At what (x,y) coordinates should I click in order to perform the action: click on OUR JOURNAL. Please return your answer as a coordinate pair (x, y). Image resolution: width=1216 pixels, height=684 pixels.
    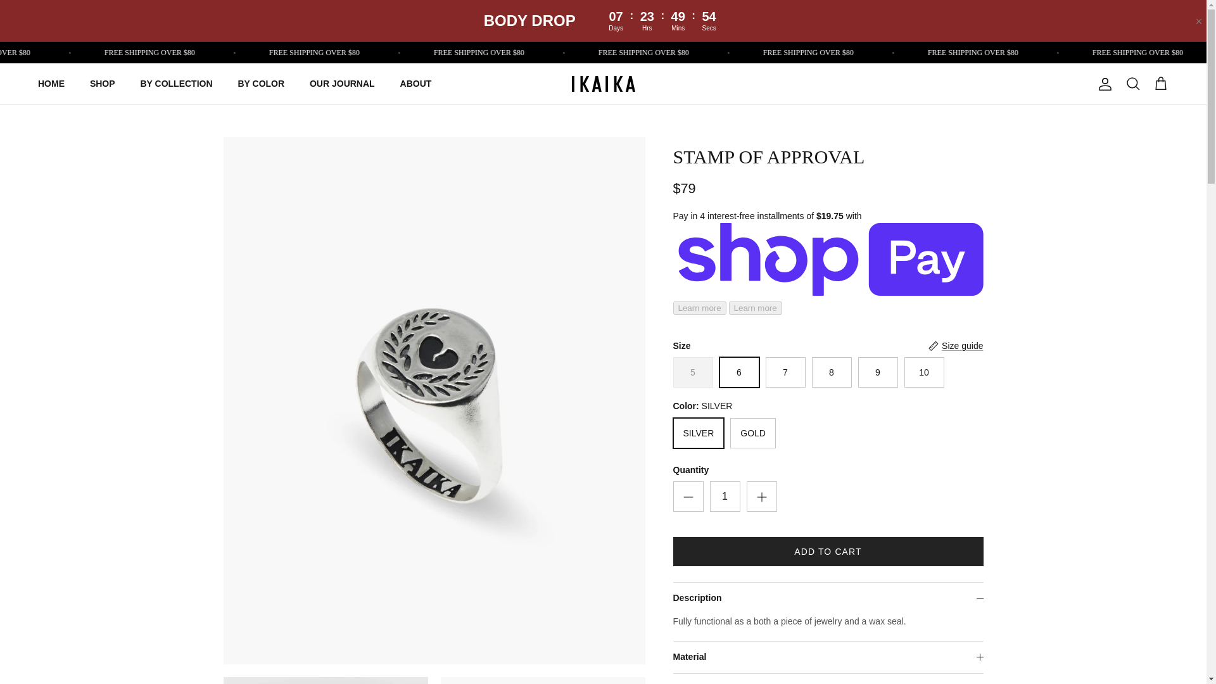
    Looking at the image, I should click on (342, 84).